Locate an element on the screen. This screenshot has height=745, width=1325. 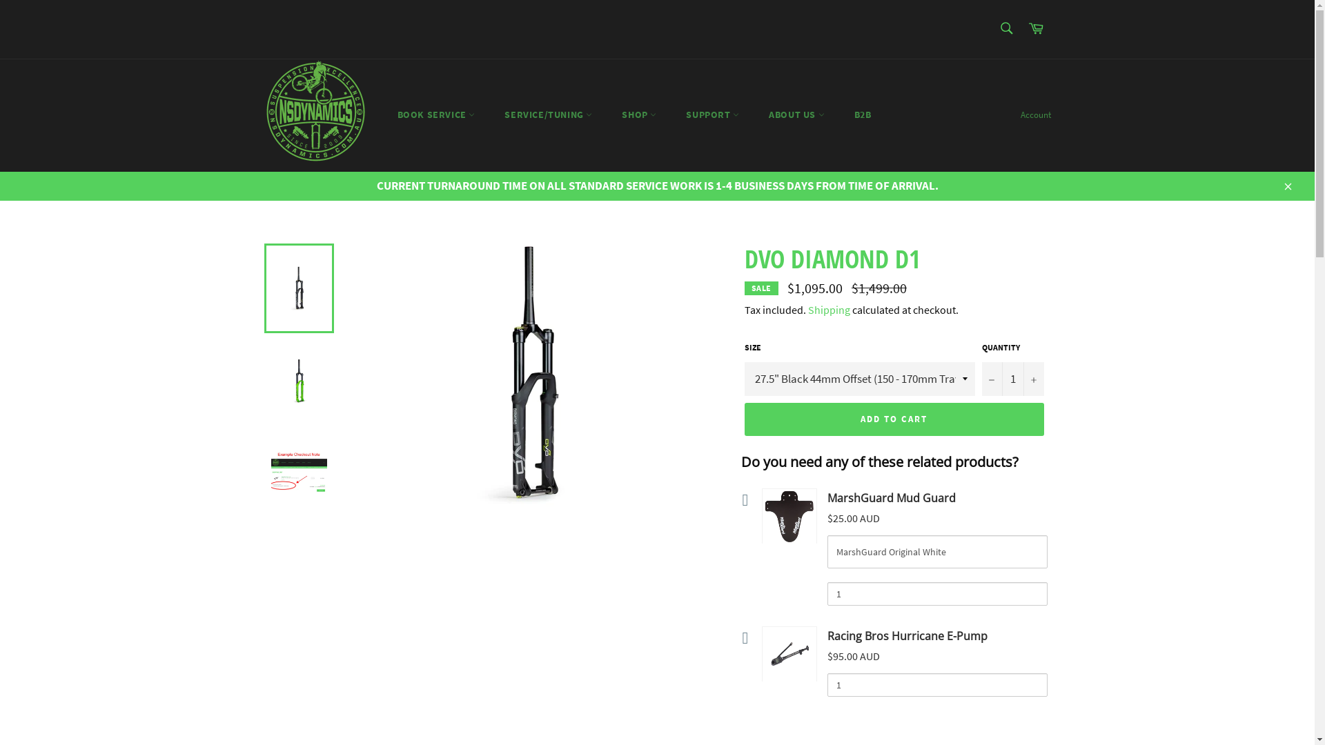
Account is located at coordinates (1035, 115).